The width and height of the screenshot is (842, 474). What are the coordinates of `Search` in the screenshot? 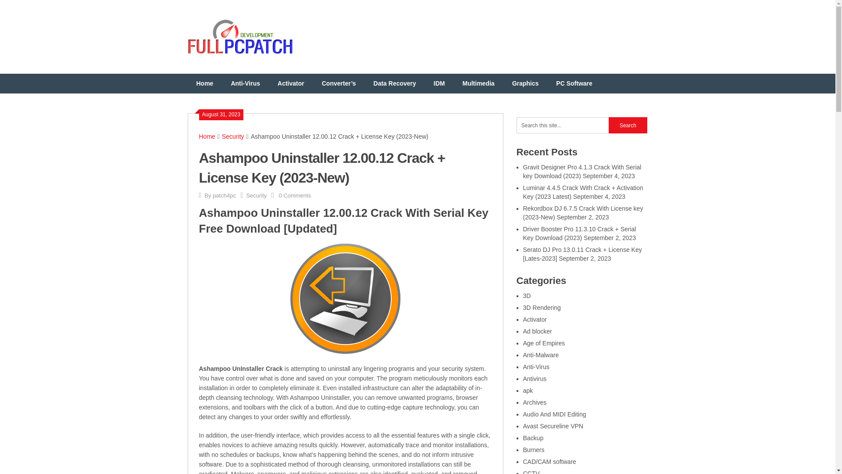 It's located at (628, 125).